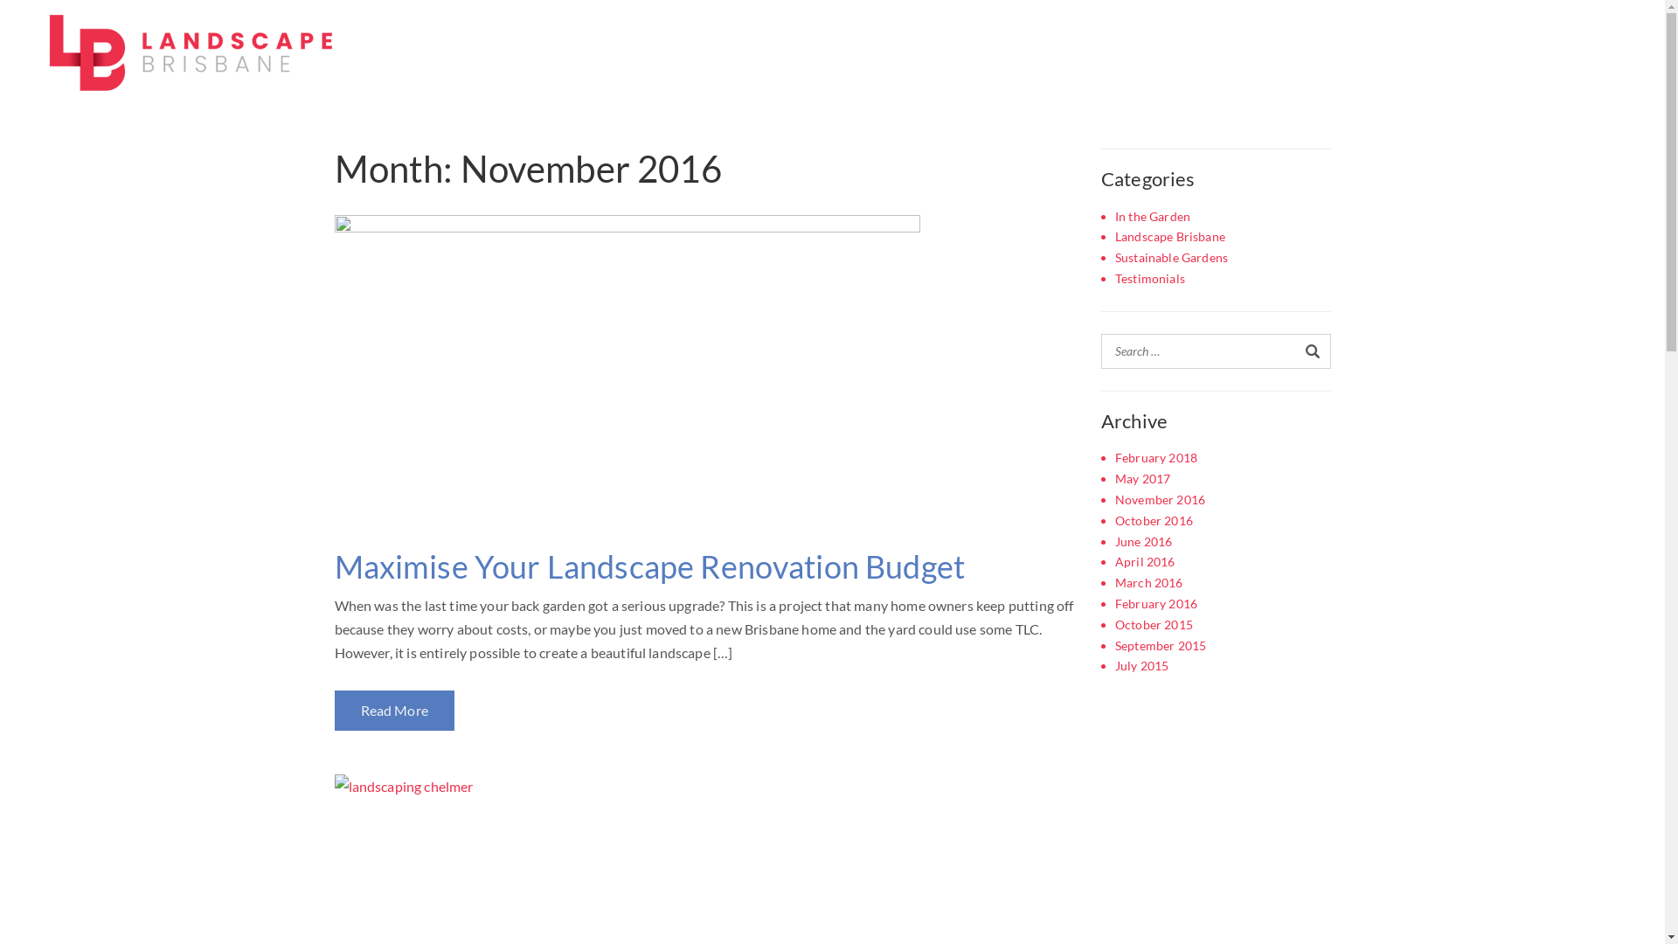 The image size is (1678, 944). What do you see at coordinates (1171, 258) in the screenshot?
I see `Sustainable Gardens` at bounding box center [1171, 258].